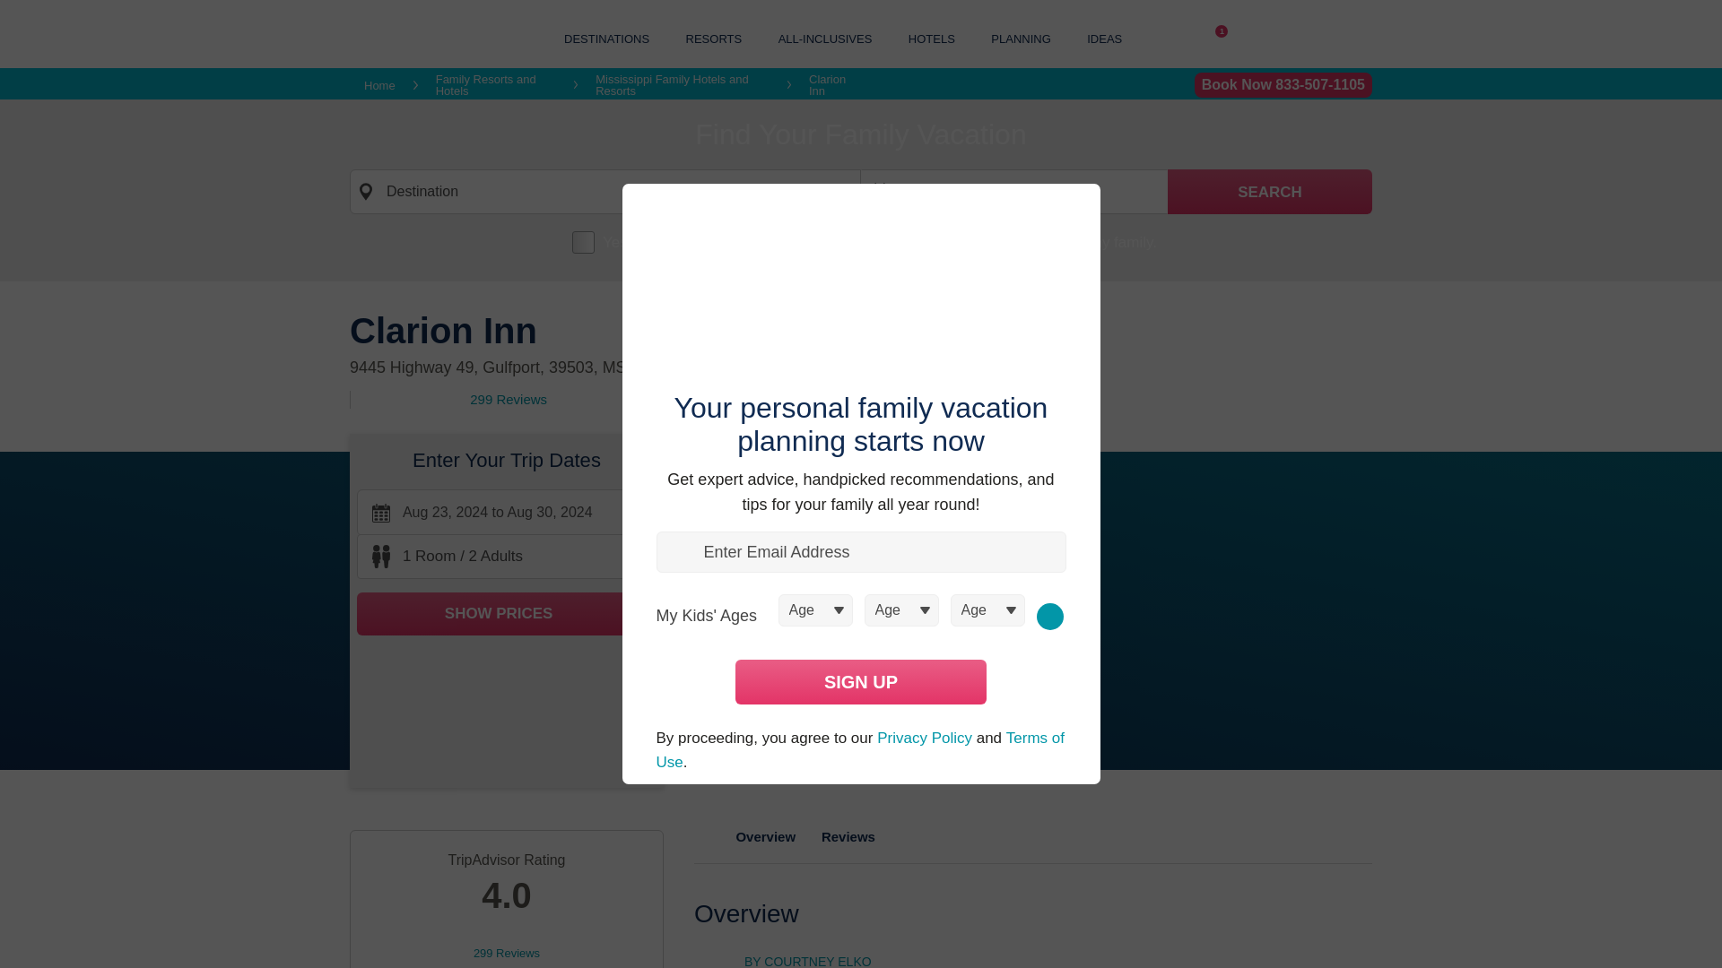 The image size is (1722, 968). I want to click on Search, so click(1270, 192).